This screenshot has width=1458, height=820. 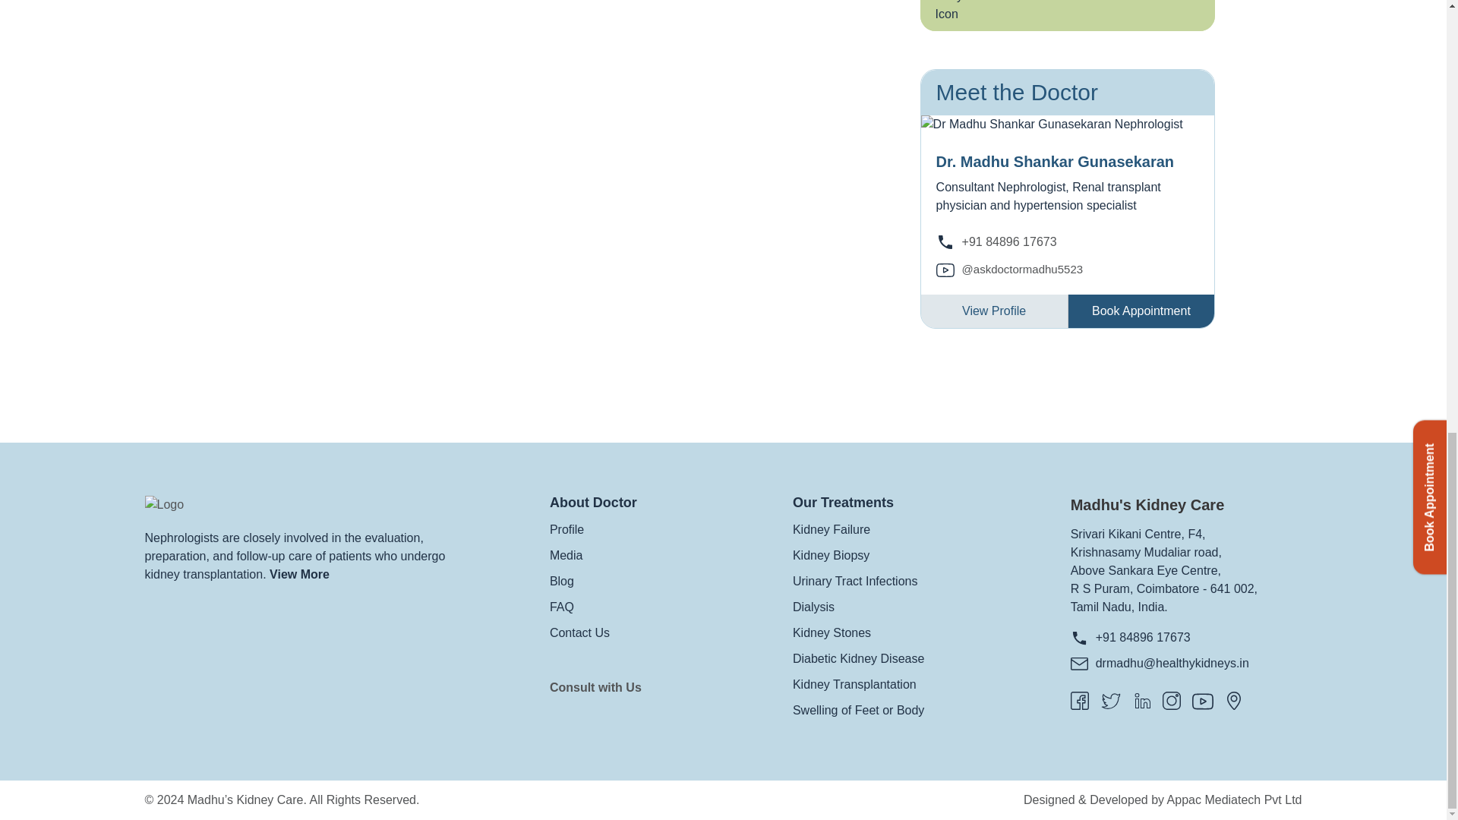 I want to click on Swelling of feet or Body, so click(x=951, y=12).